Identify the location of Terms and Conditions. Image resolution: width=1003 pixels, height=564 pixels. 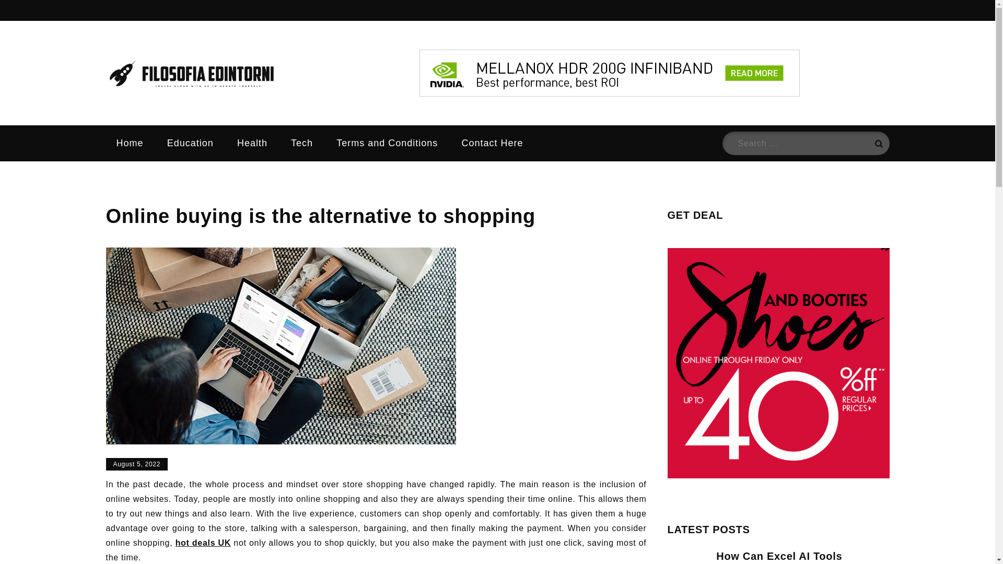
(387, 143).